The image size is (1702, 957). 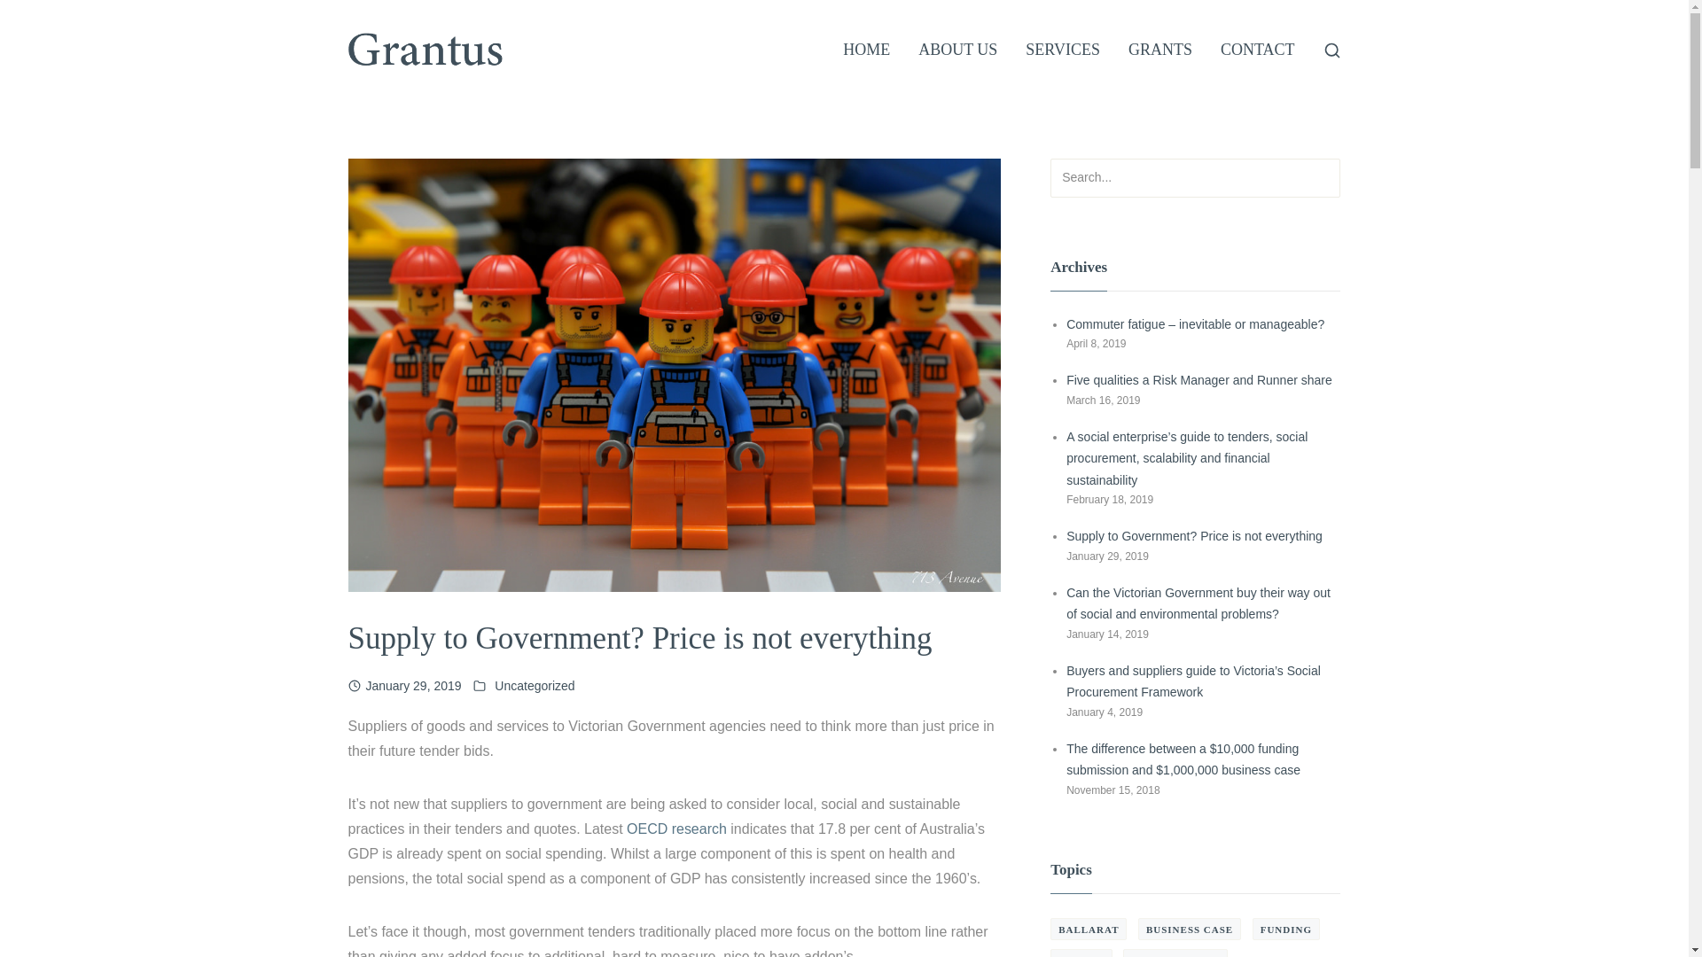 What do you see at coordinates (1190, 929) in the screenshot?
I see `BUSINESS CASE` at bounding box center [1190, 929].